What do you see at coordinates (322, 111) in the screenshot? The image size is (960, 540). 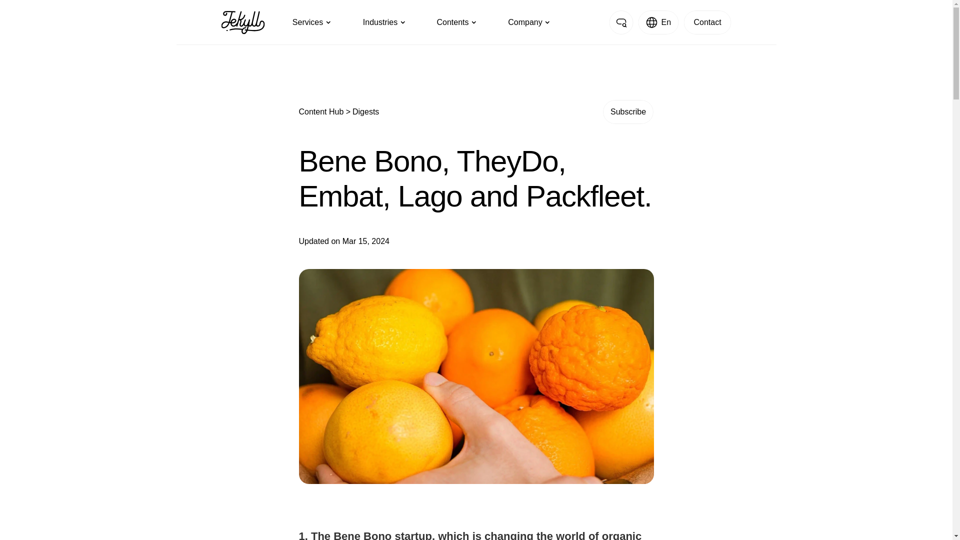 I see `Content Hub ` at bounding box center [322, 111].